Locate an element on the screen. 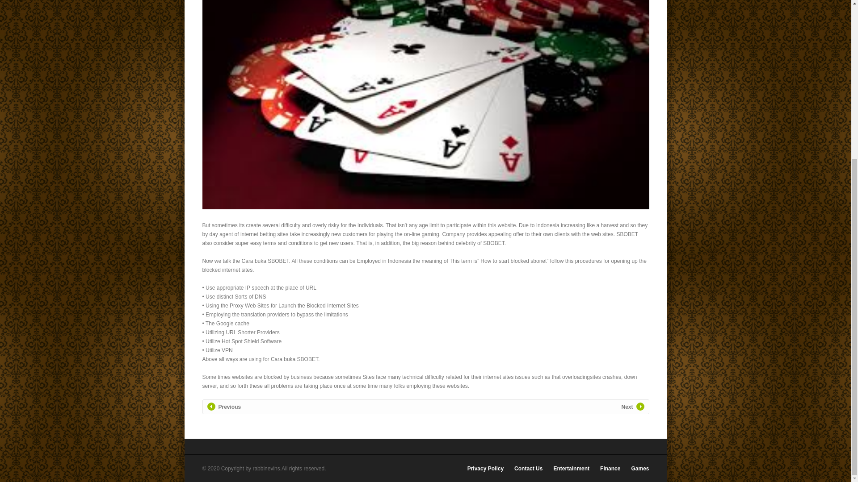  Contact Us is located at coordinates (528, 469).